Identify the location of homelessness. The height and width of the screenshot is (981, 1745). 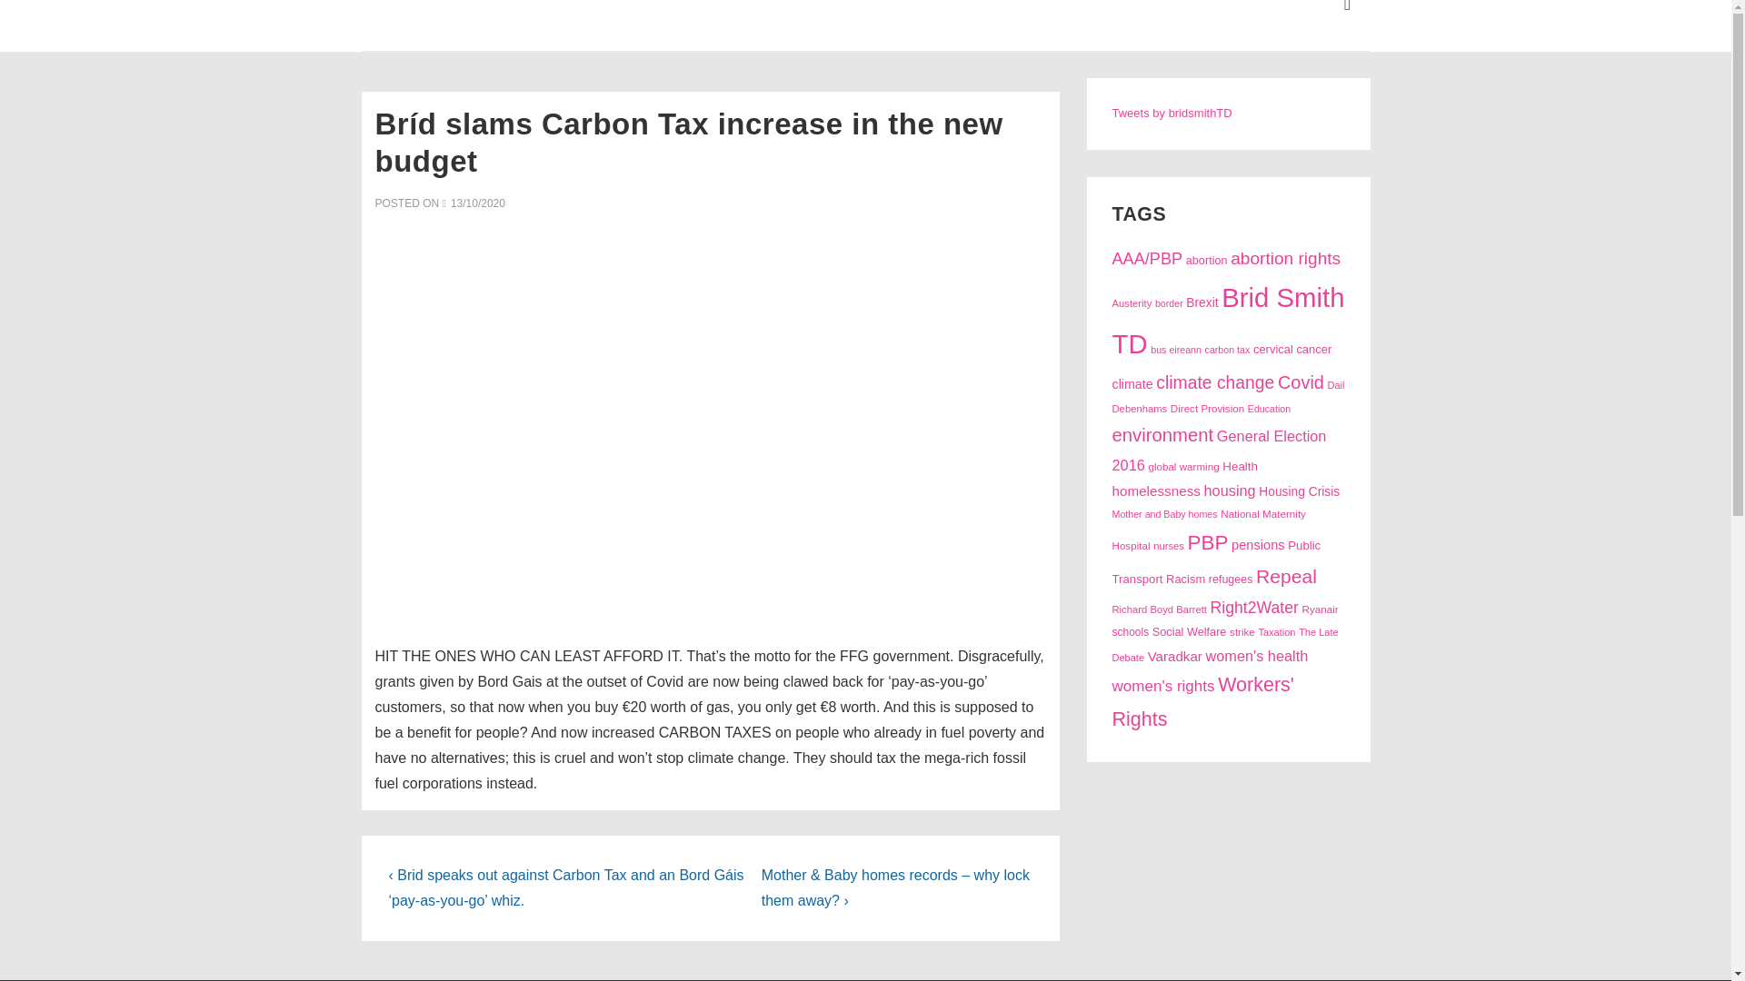
(1156, 490).